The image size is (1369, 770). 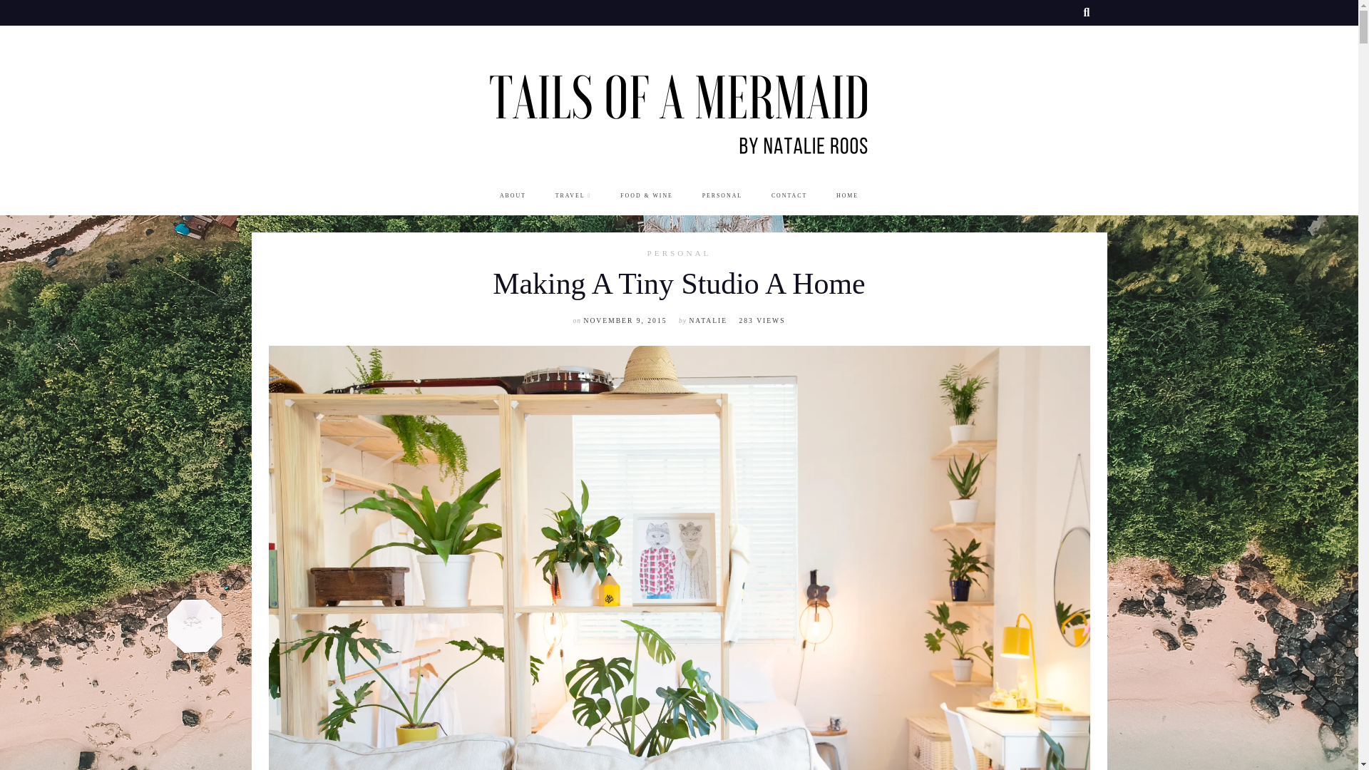 I want to click on TRAVEL, so click(x=573, y=195).